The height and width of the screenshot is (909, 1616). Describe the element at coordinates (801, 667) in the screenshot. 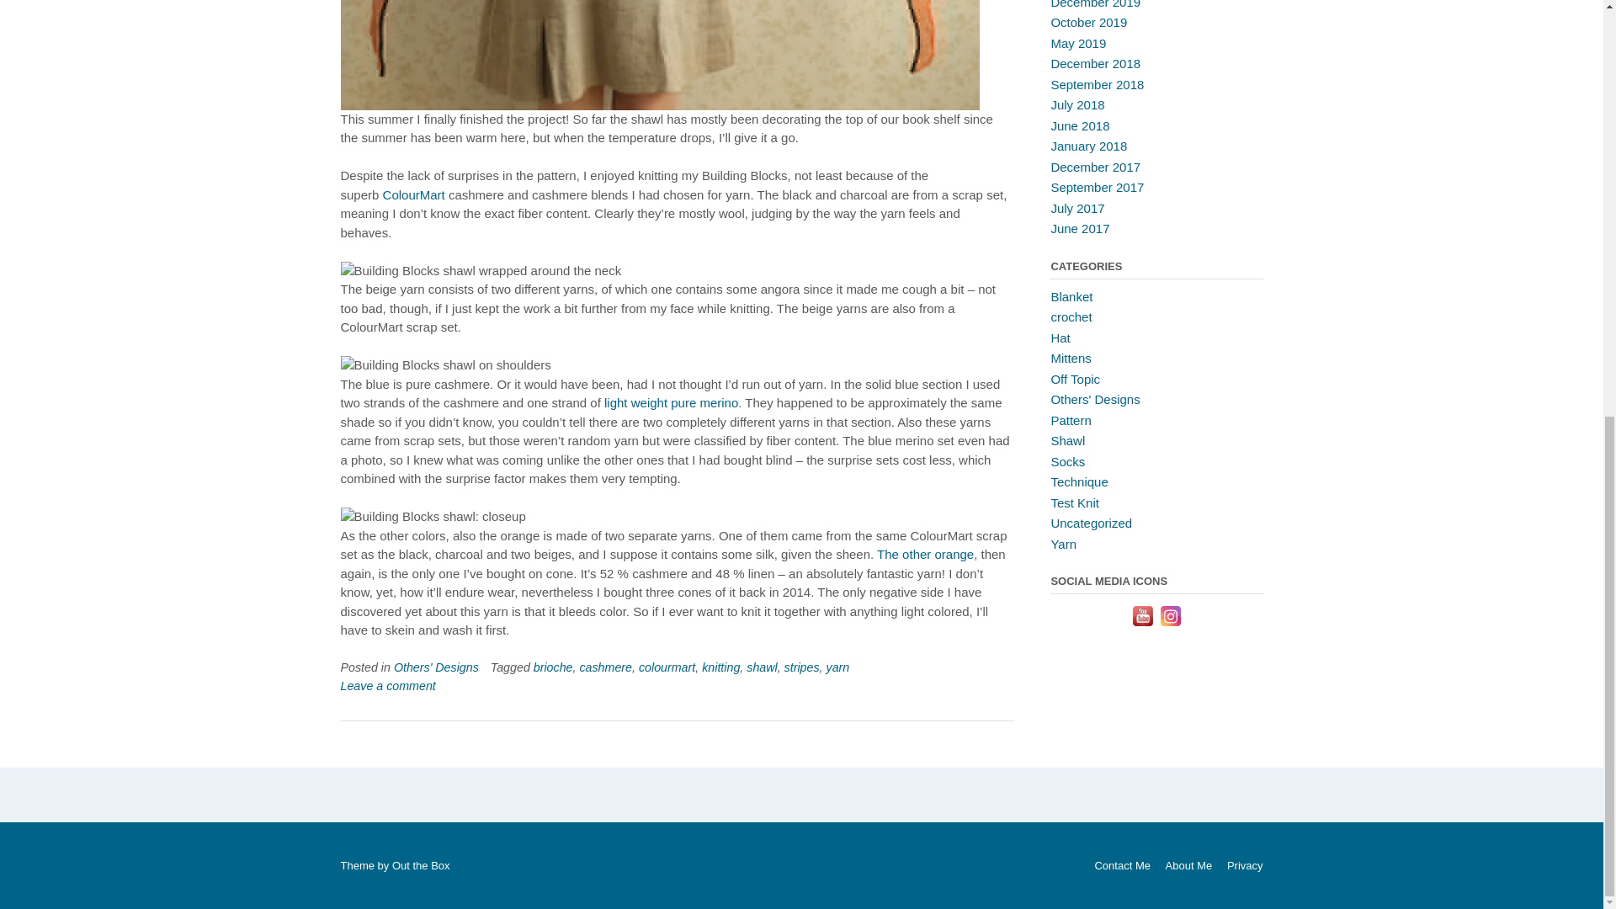

I see `stripes` at that location.